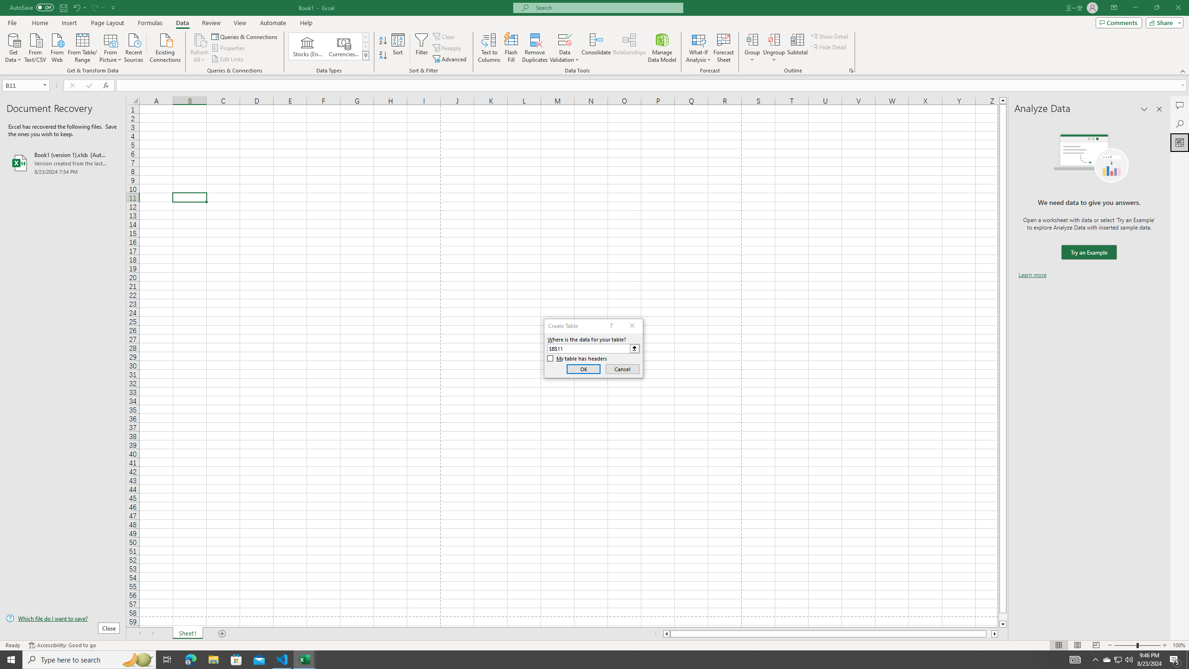 The image size is (1189, 669). I want to click on Advanced..., so click(451, 59).